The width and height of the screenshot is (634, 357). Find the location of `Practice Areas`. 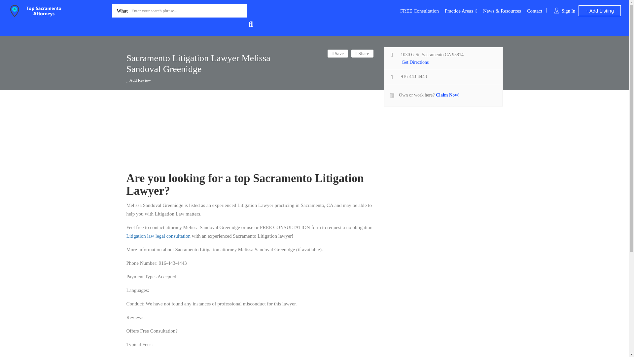

Practice Areas is located at coordinates (459, 11).